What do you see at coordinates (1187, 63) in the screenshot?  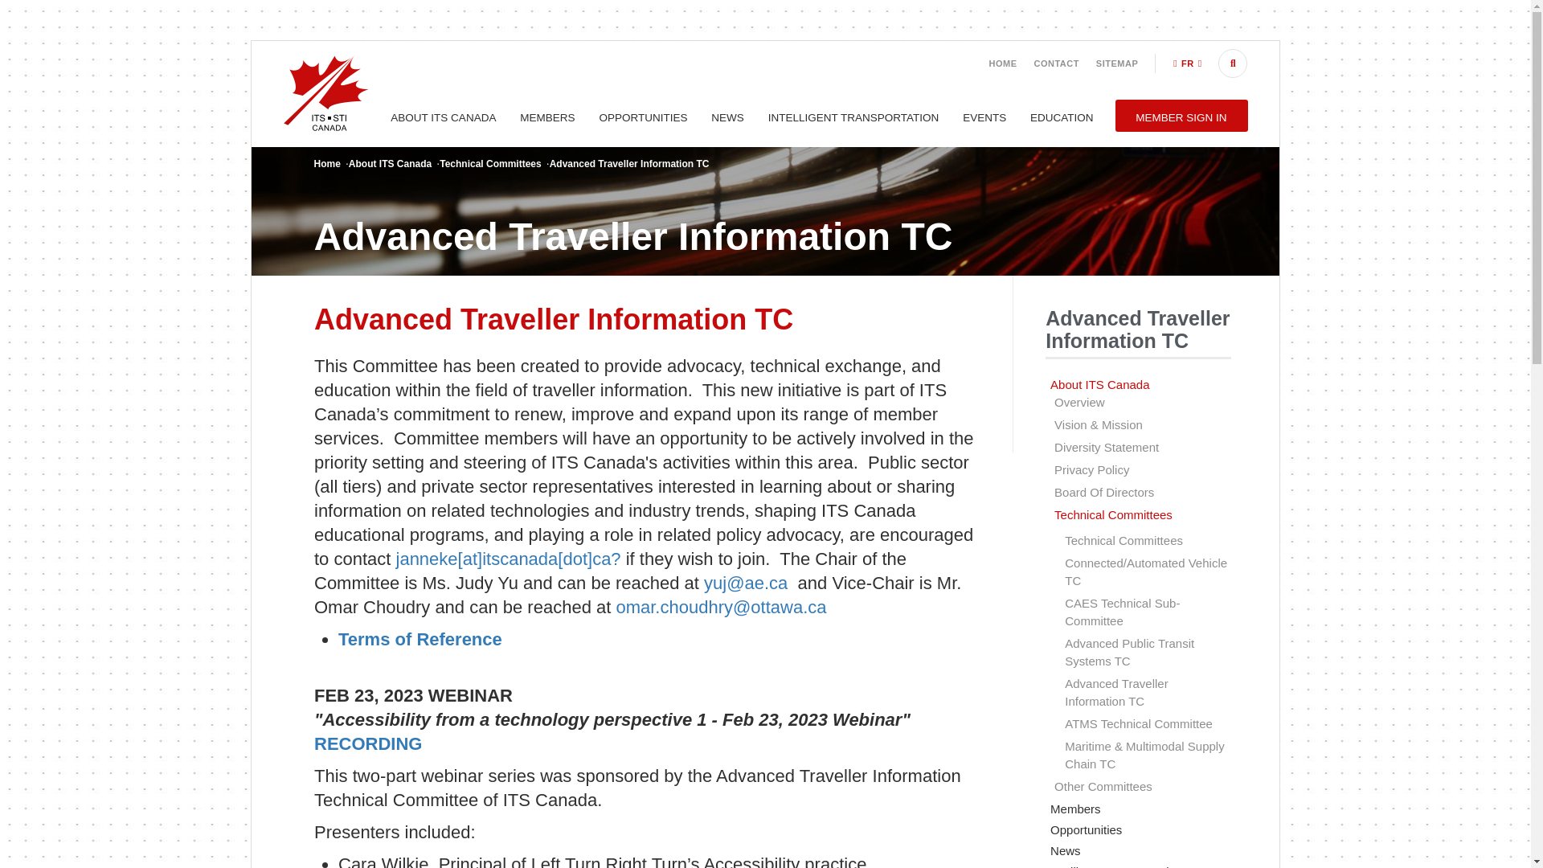 I see `FR` at bounding box center [1187, 63].